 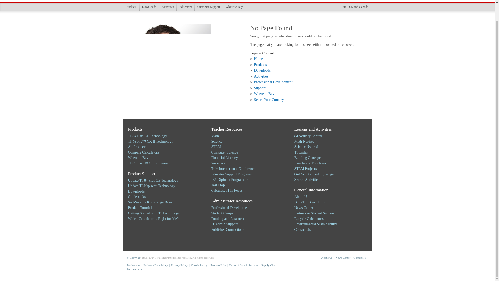 I want to click on Product Tutorials, so click(x=140, y=208).